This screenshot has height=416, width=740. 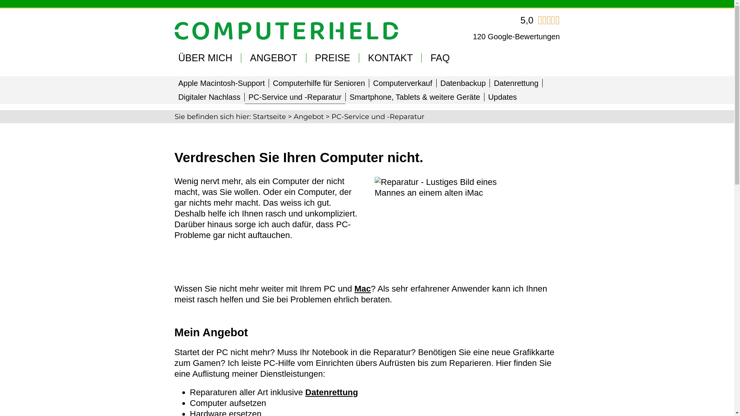 What do you see at coordinates (441, 221) in the screenshot?
I see `PC-Service und -Reparatur` at bounding box center [441, 221].